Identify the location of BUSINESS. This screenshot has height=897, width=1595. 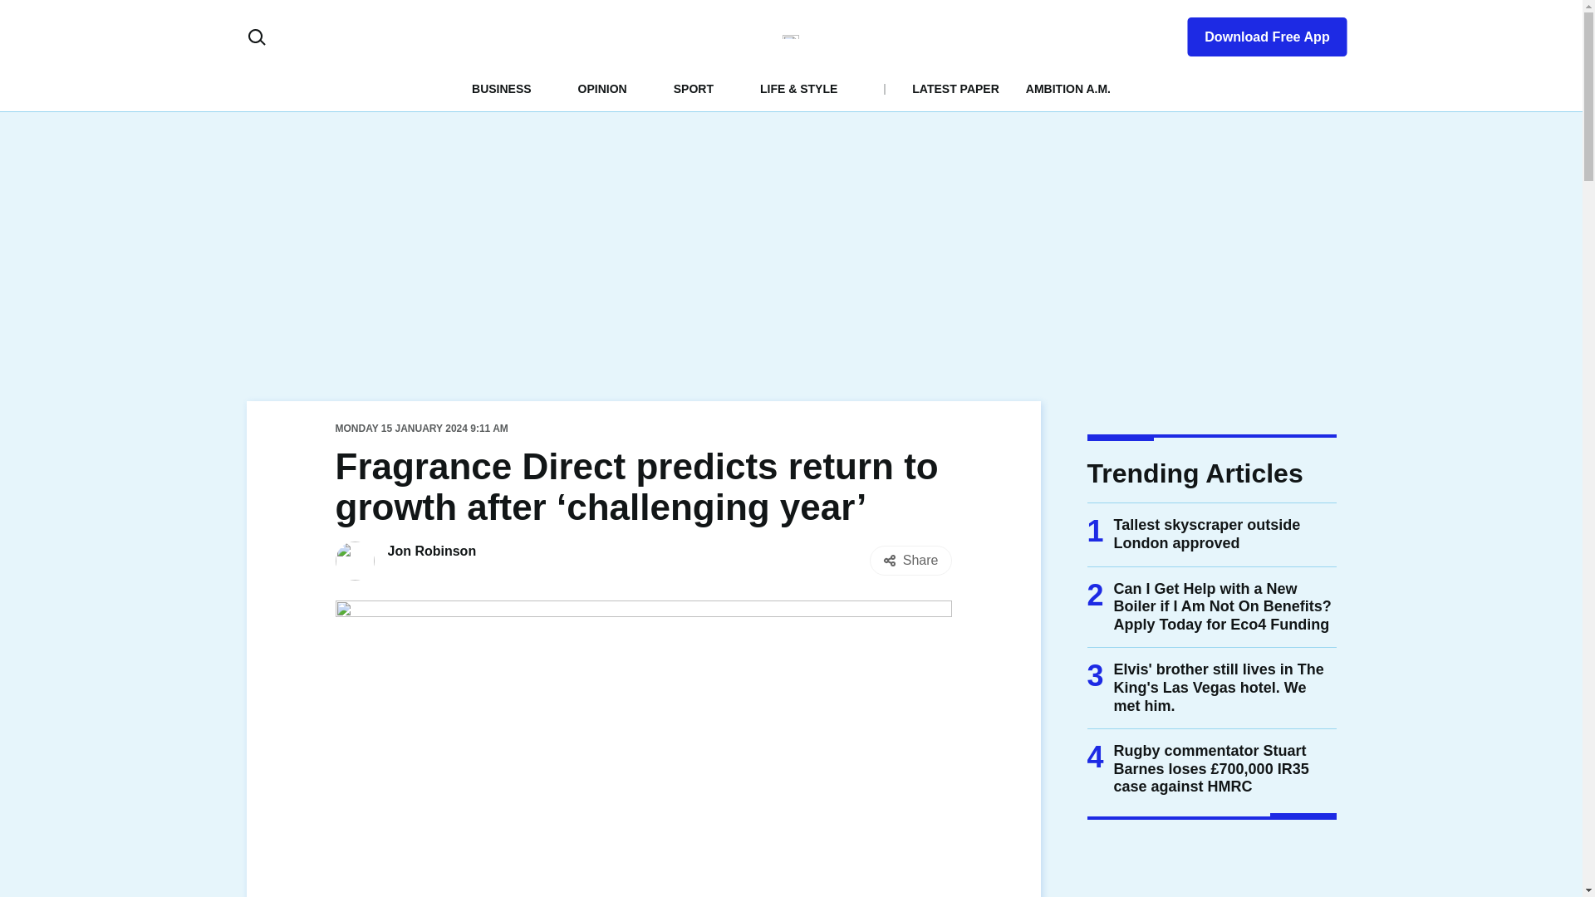
(502, 88).